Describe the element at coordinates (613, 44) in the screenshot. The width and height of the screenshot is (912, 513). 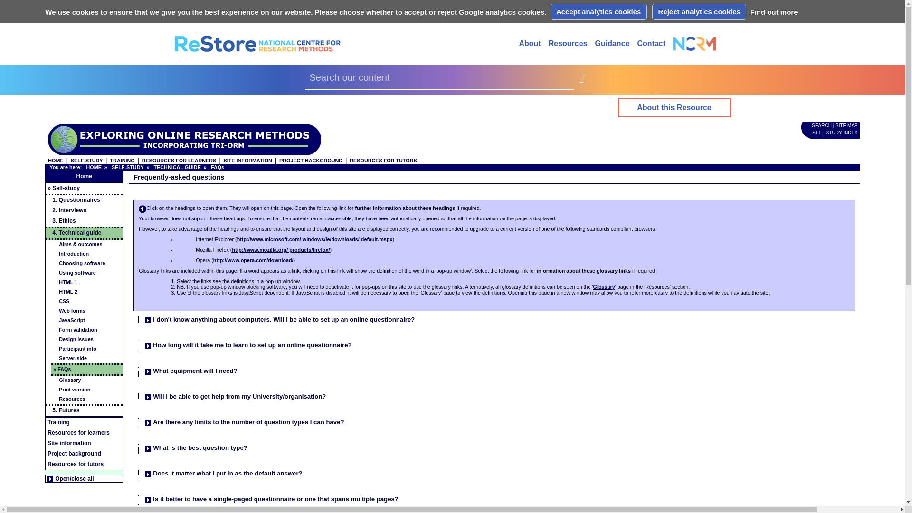
I see `Guidance` at that location.